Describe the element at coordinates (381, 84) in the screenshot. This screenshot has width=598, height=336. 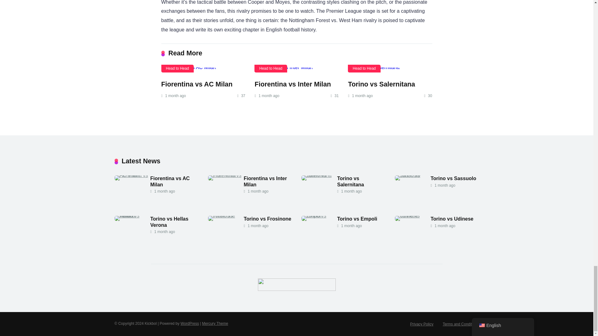
I see `Torino vs Salernitana` at that location.